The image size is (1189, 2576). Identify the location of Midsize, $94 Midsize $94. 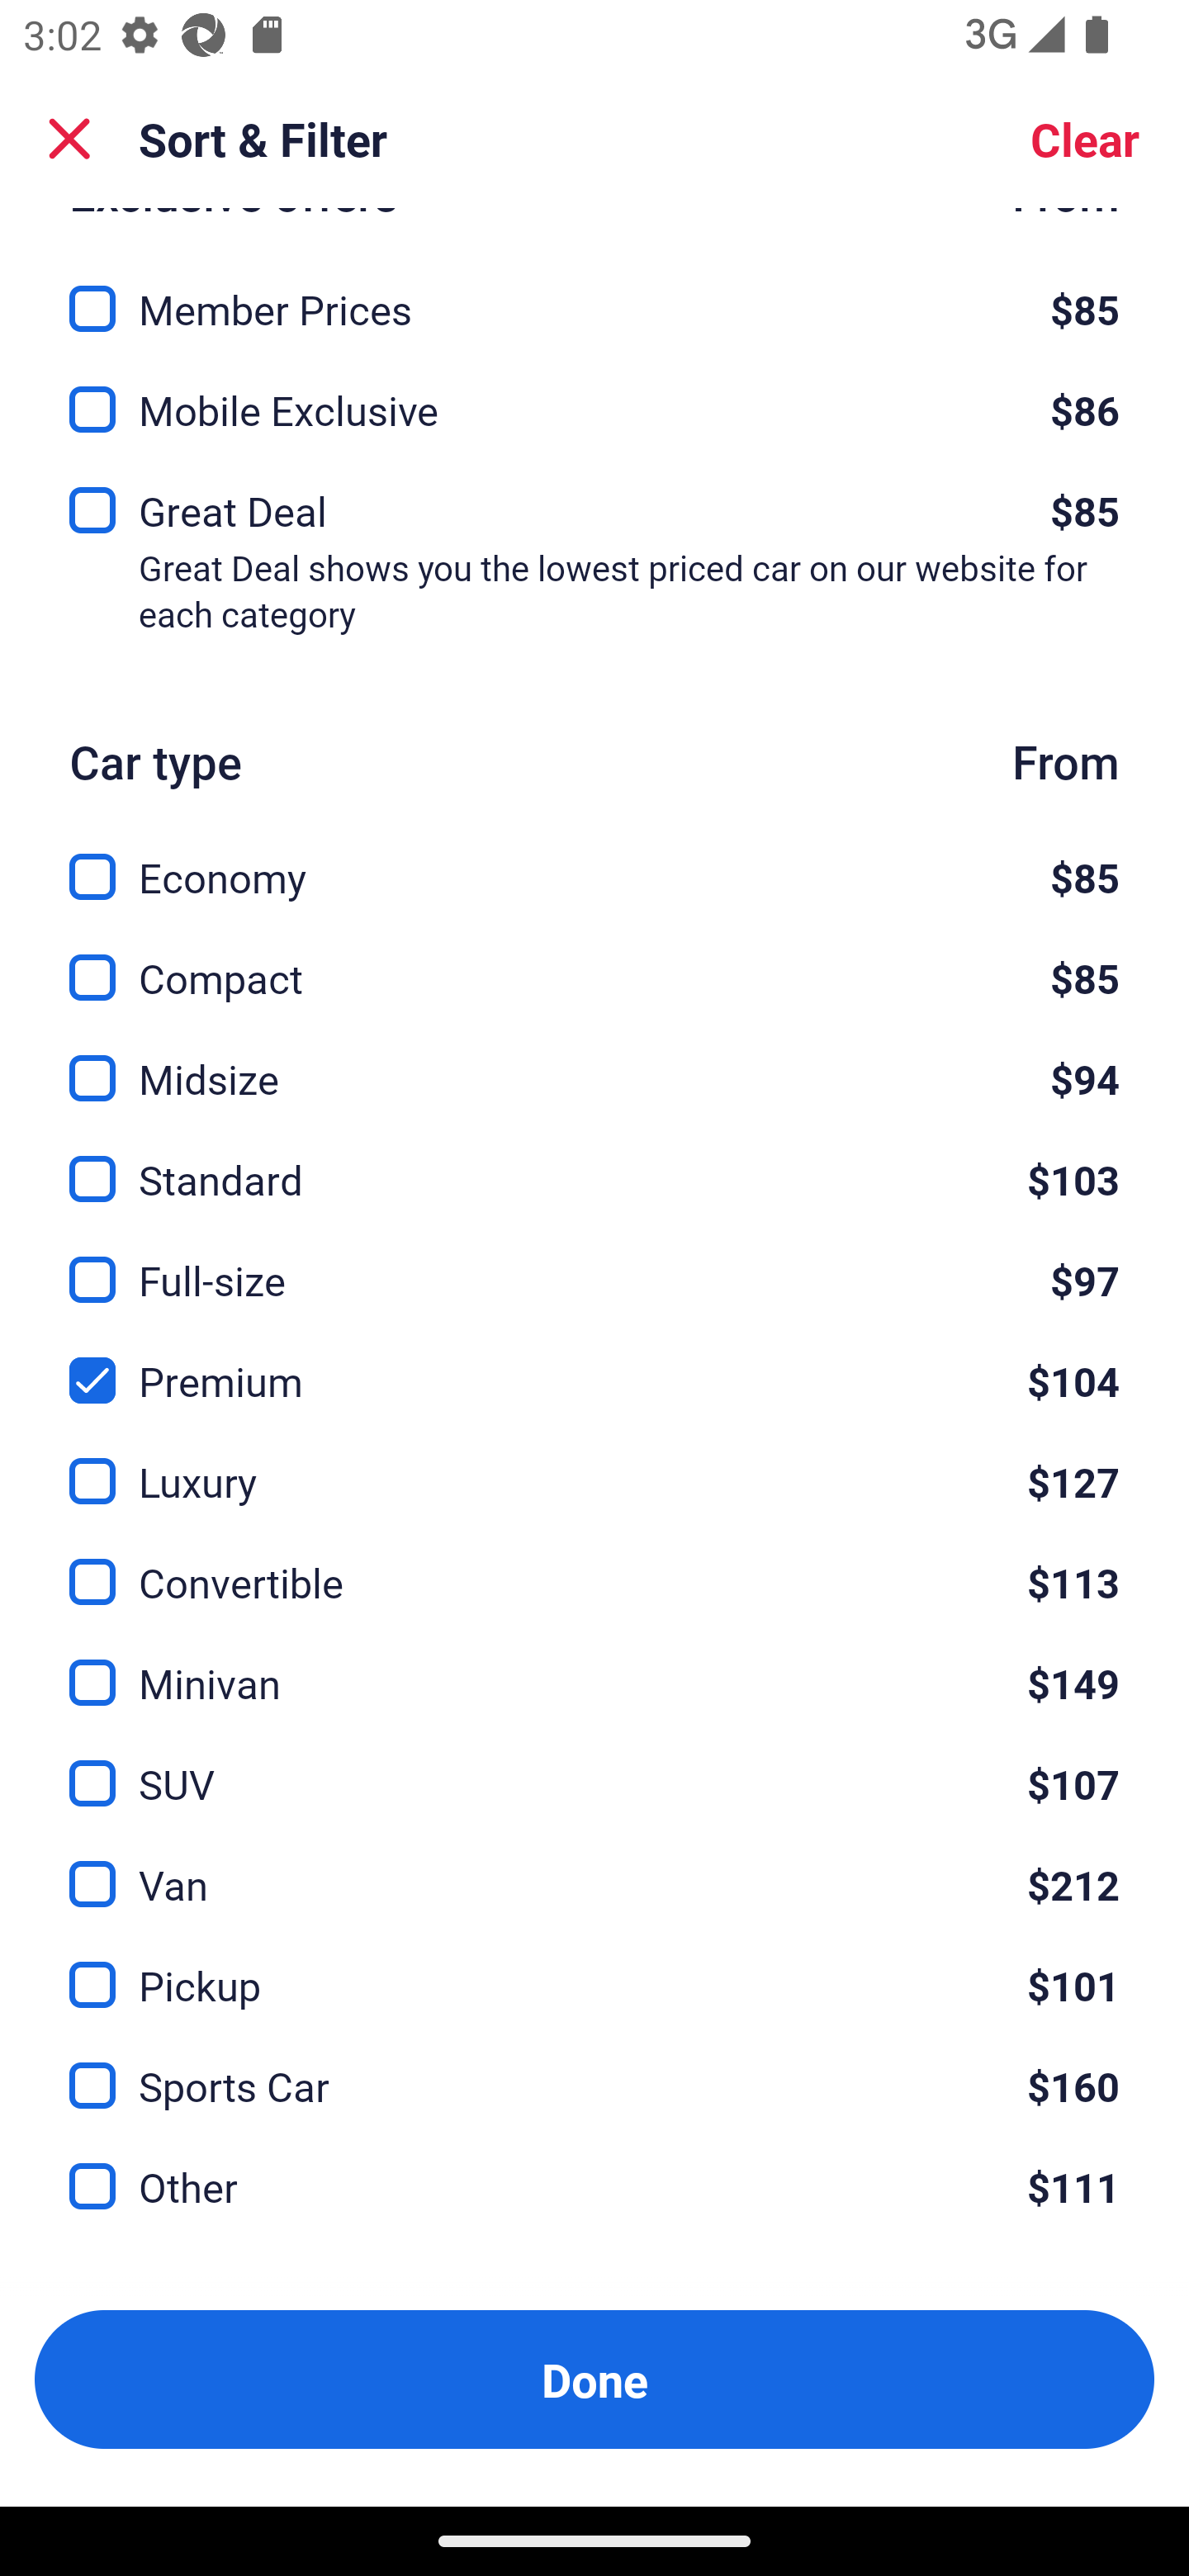
(594, 1060).